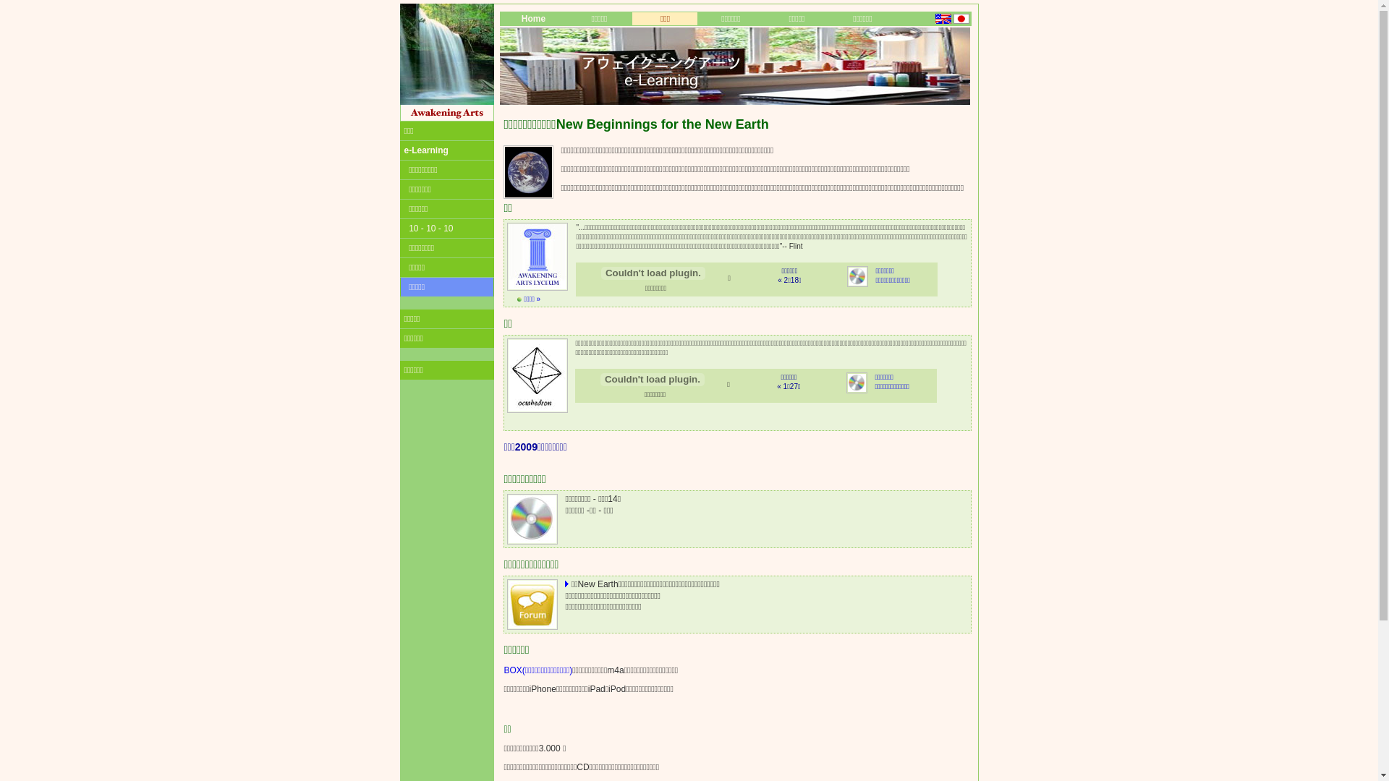 This screenshot has height=781, width=1389. I want to click on Home, so click(533, 19).